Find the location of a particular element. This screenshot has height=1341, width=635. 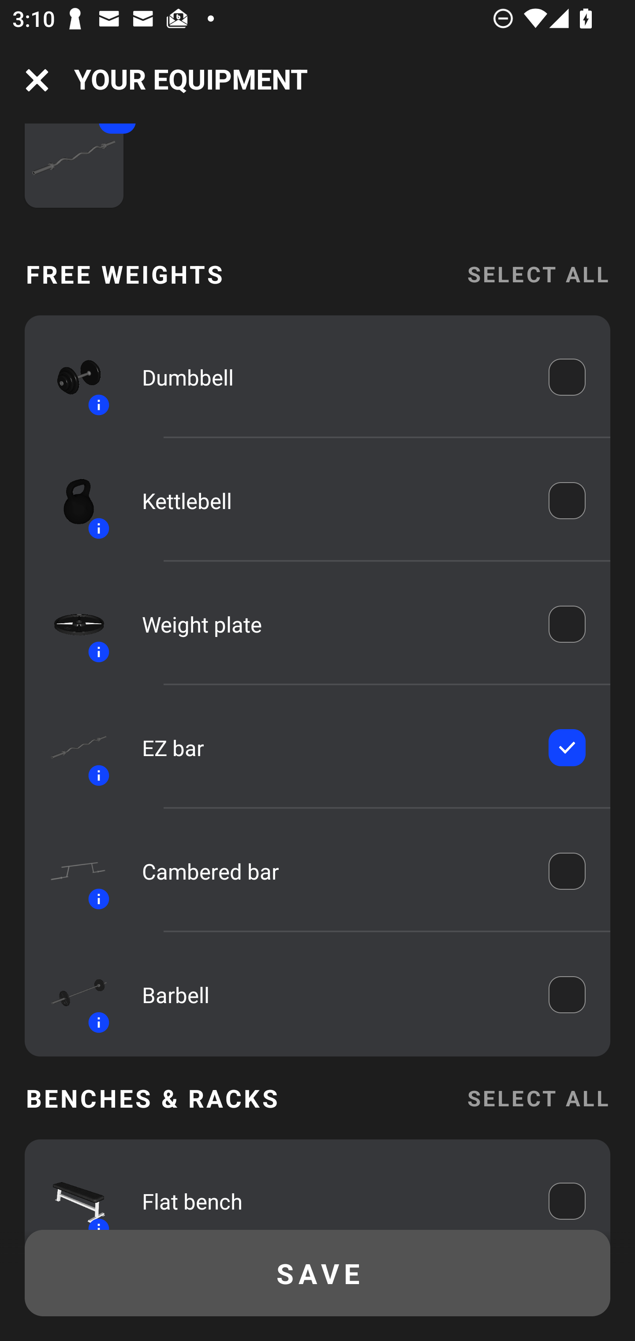

Barbell is located at coordinates (333, 994).